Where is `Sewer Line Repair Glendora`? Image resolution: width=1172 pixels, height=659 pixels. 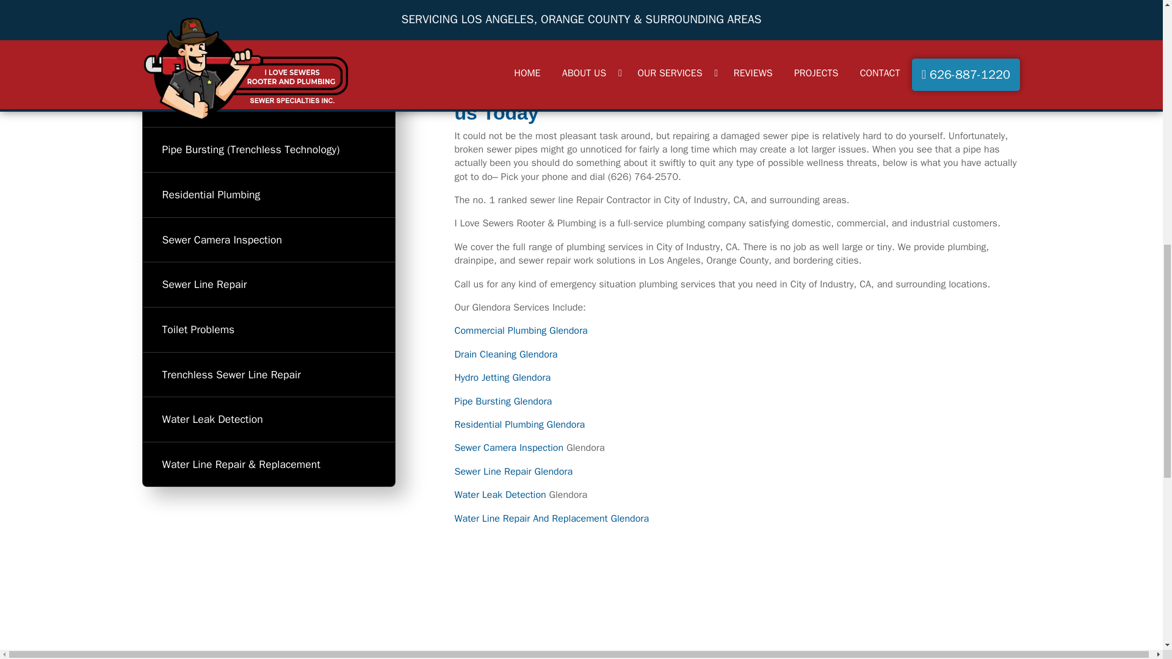 Sewer Line Repair Glendora is located at coordinates (513, 471).